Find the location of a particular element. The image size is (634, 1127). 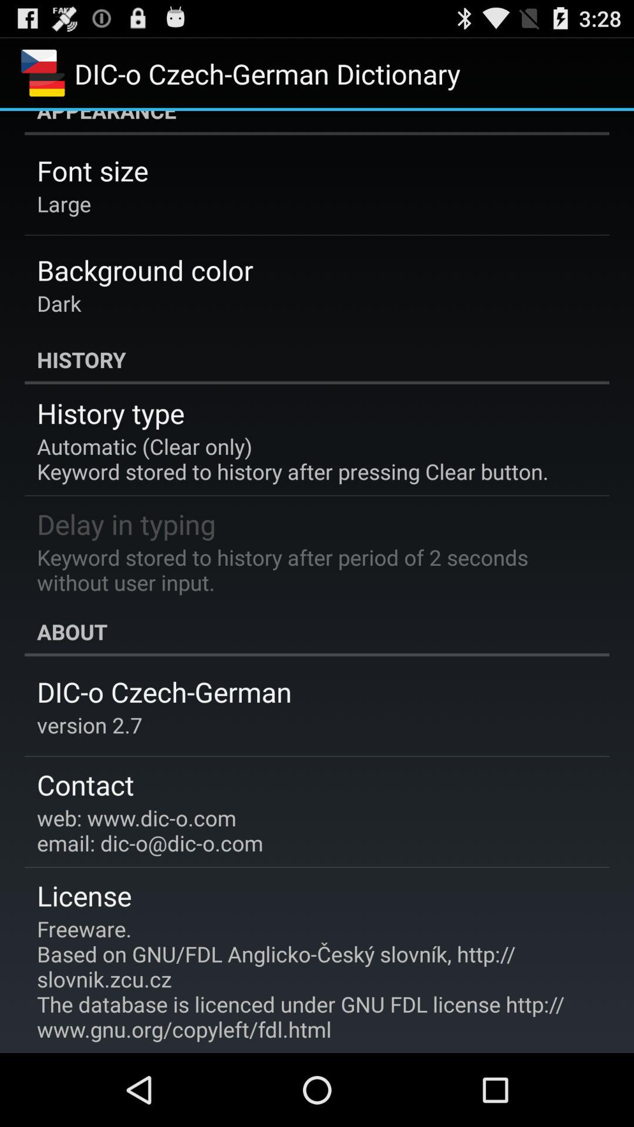

flip until delay in typing item is located at coordinates (126, 524).